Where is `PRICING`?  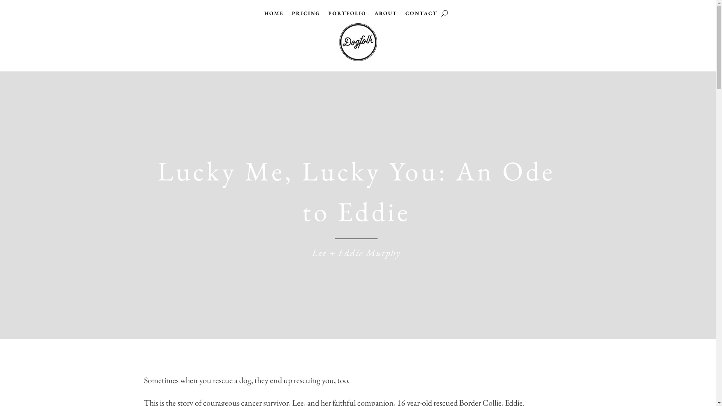
PRICING is located at coordinates (306, 15).